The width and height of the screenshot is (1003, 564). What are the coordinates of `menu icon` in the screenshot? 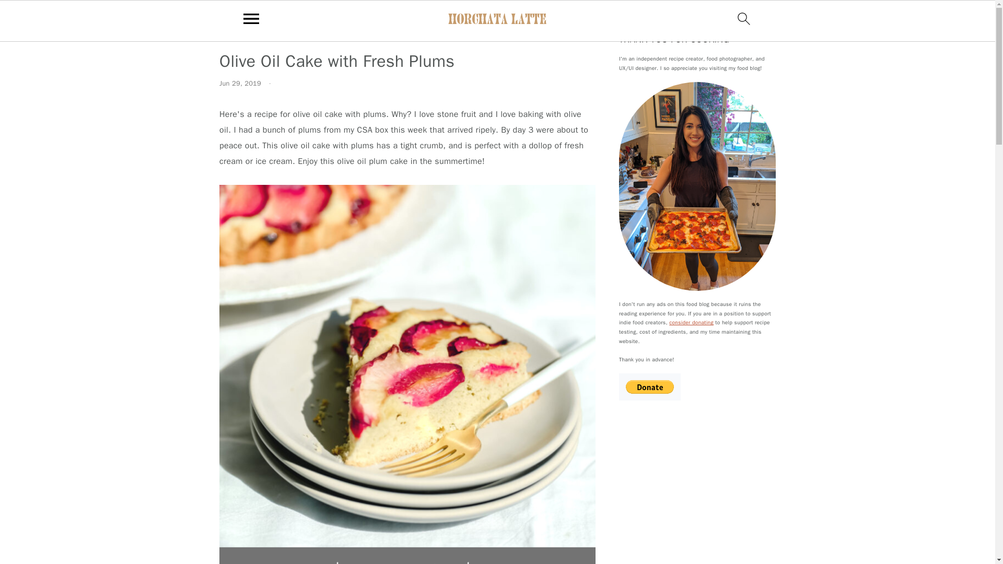 It's located at (251, 18).